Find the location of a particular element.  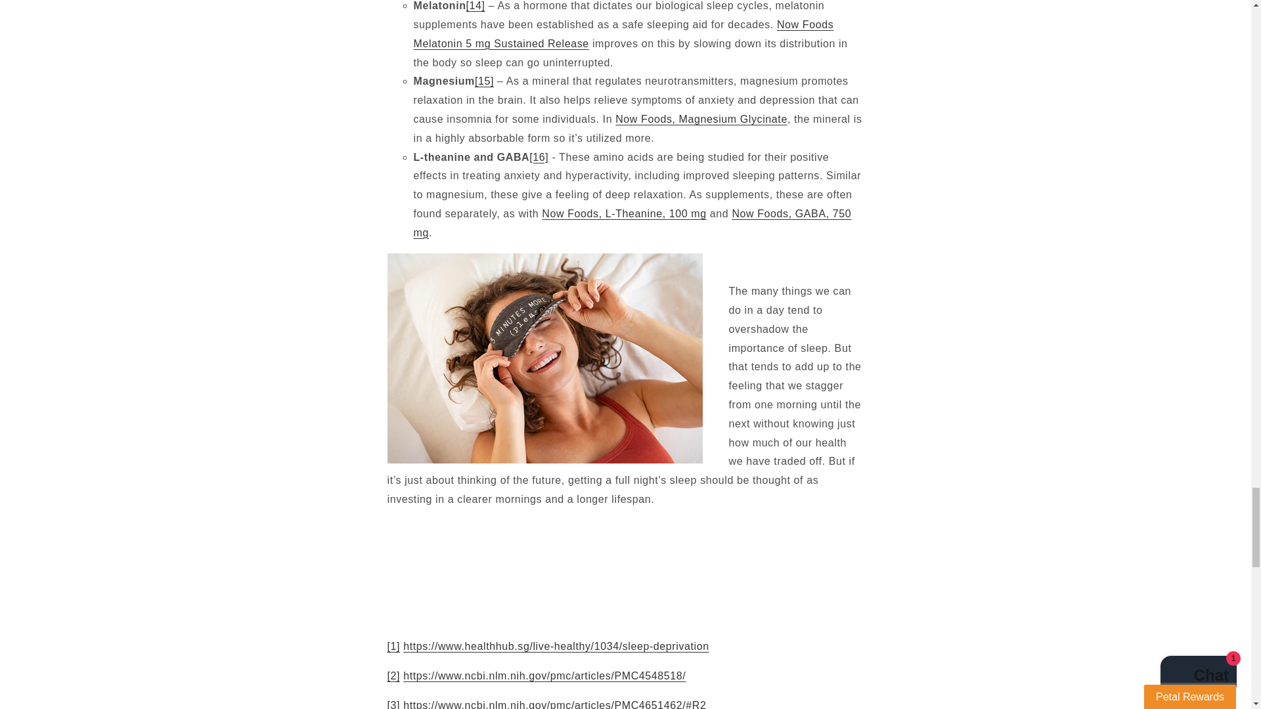

Now Foods, Magnesium Glycinat is located at coordinates (697, 119).